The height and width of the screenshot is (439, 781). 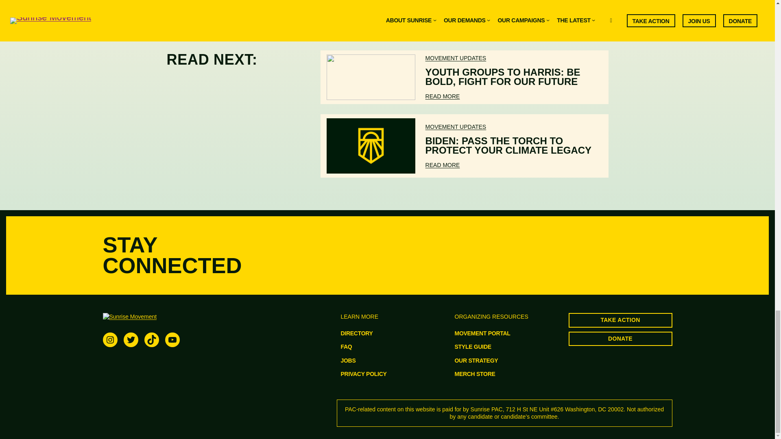 What do you see at coordinates (456, 58) in the screenshot?
I see `MOVEMENT UPDATES` at bounding box center [456, 58].